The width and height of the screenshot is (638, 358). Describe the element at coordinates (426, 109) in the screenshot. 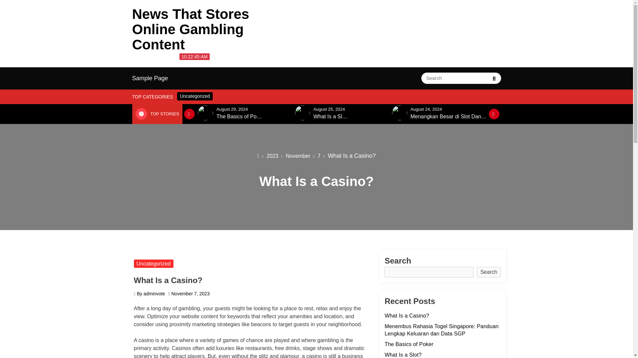

I see `August 24, 2024` at that location.